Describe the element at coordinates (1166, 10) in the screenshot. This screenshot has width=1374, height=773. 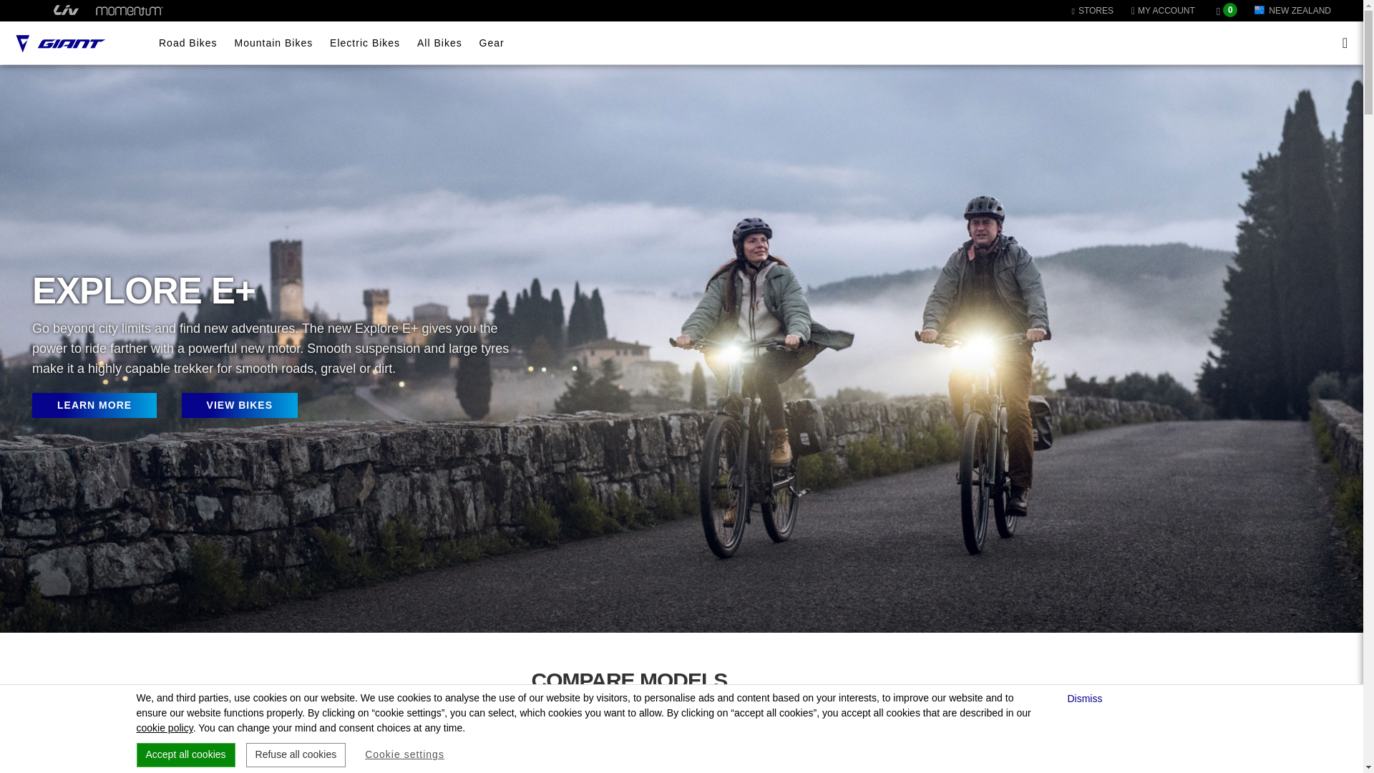
I see `MY ACCOUNT` at that location.